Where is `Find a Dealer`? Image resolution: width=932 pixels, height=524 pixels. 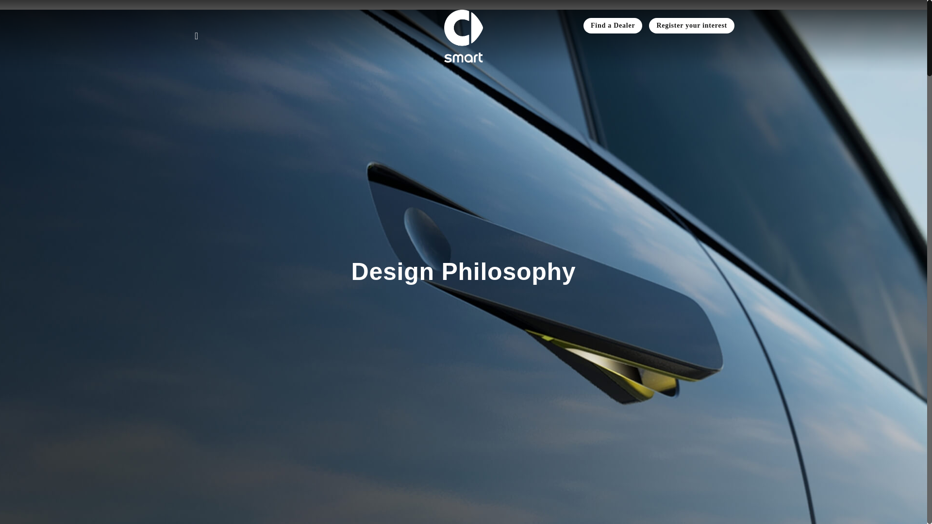 Find a Dealer is located at coordinates (613, 25).